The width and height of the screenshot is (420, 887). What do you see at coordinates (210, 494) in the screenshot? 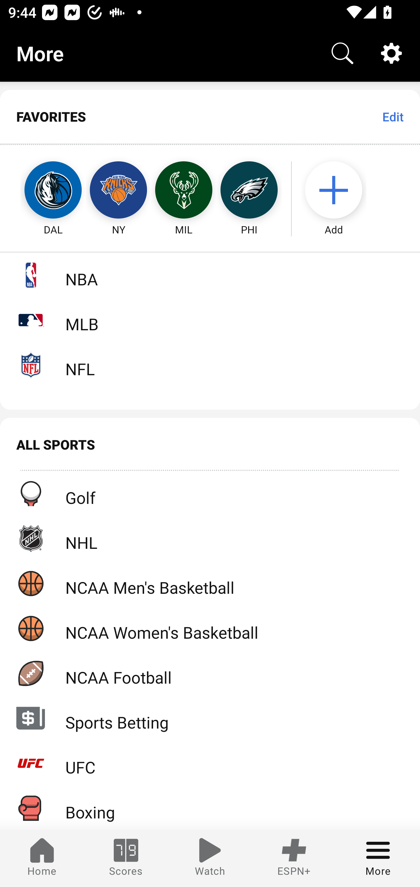
I see `Golf` at bounding box center [210, 494].